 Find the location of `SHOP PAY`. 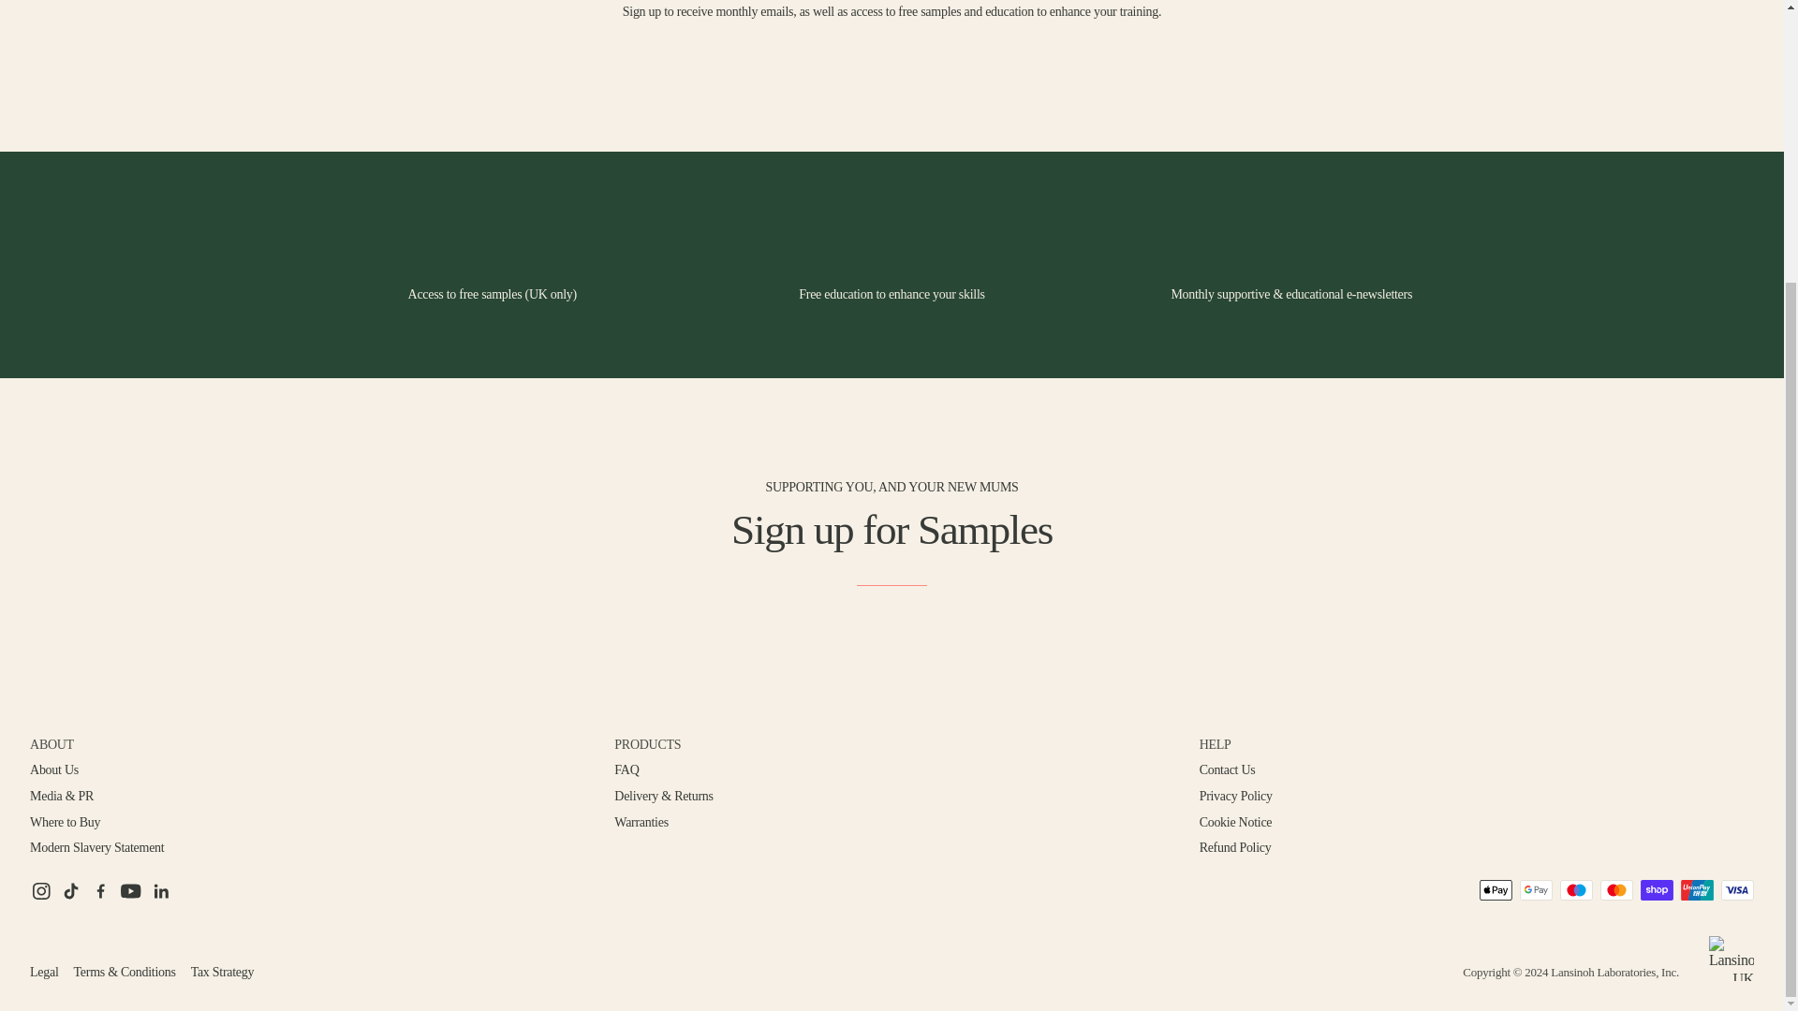

SHOP PAY is located at coordinates (1657, 889).